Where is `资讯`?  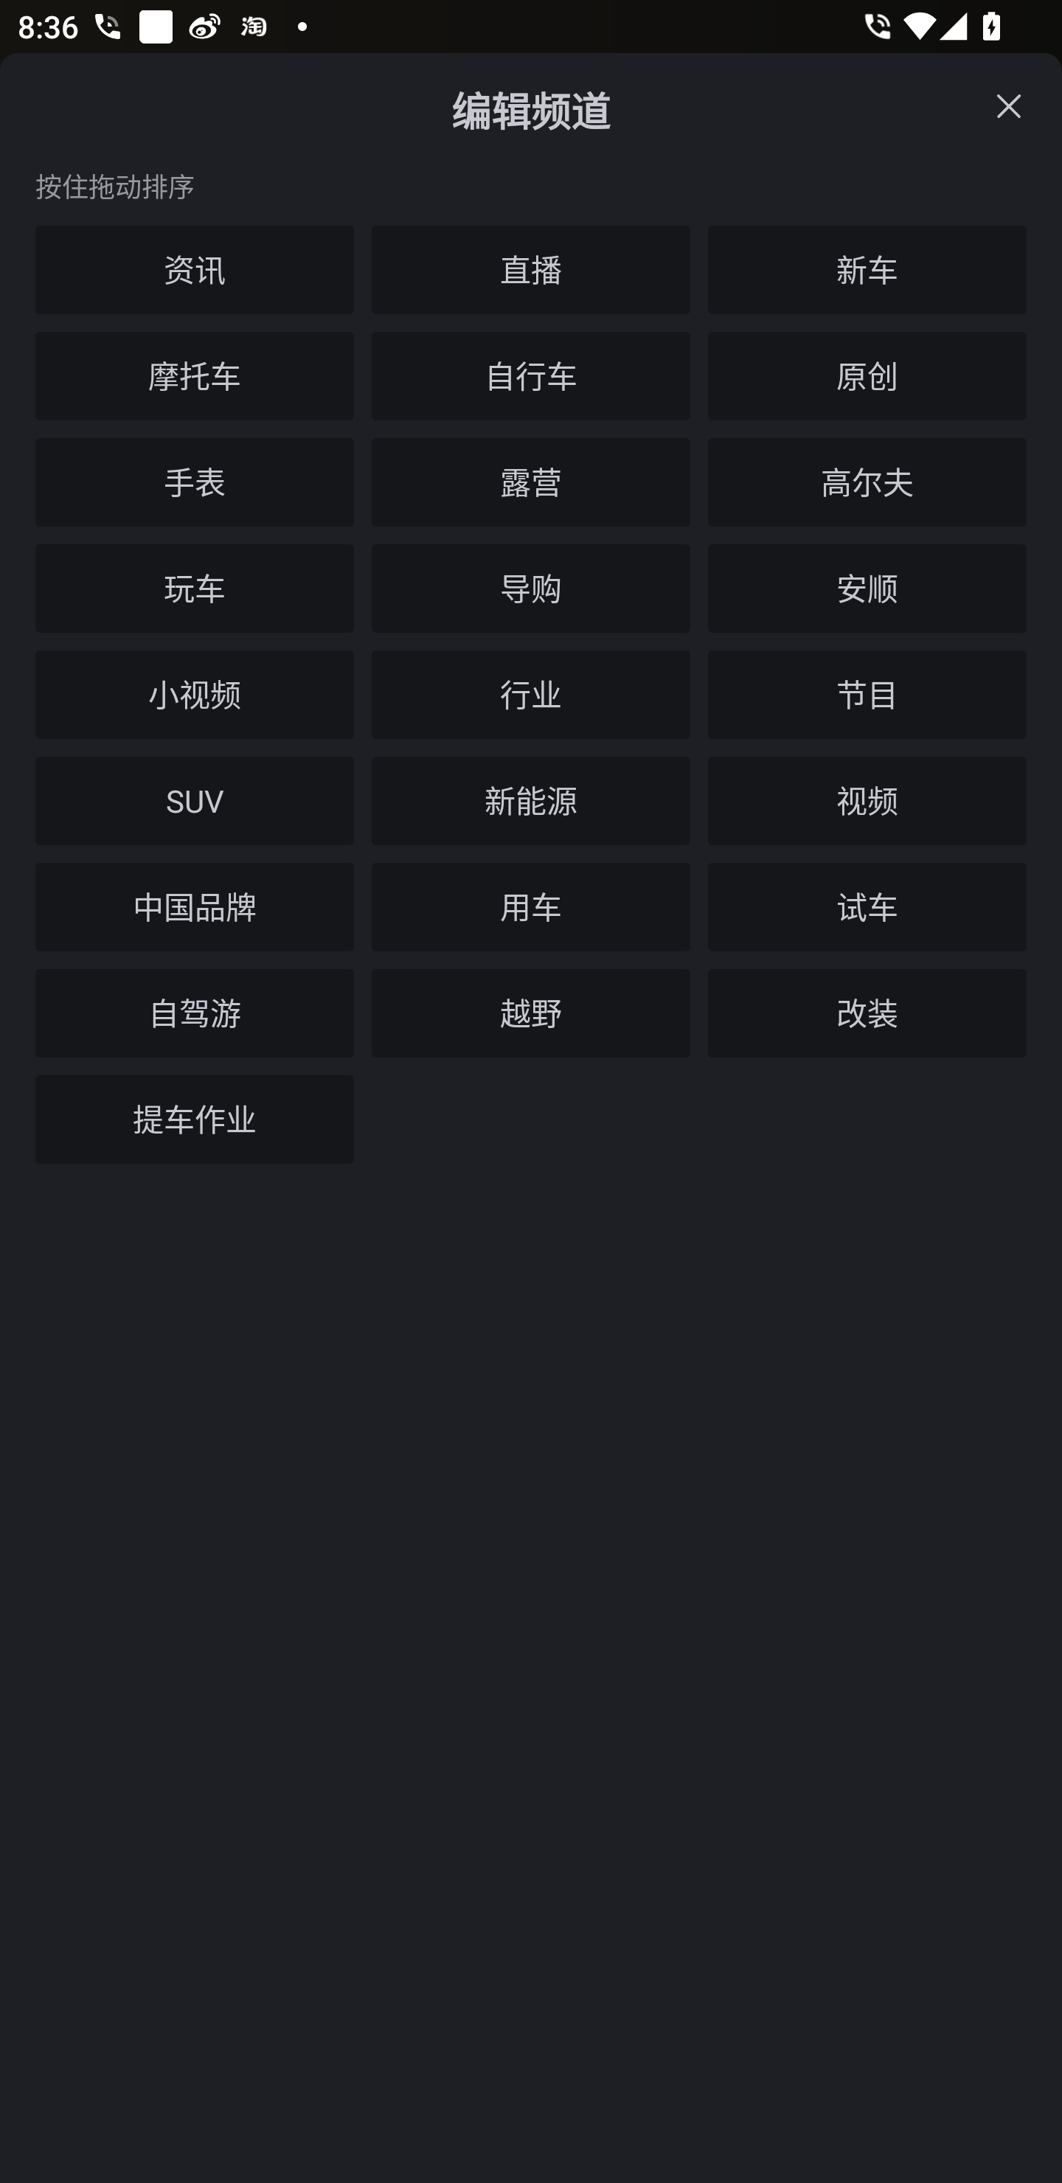 资讯 is located at coordinates (195, 270).